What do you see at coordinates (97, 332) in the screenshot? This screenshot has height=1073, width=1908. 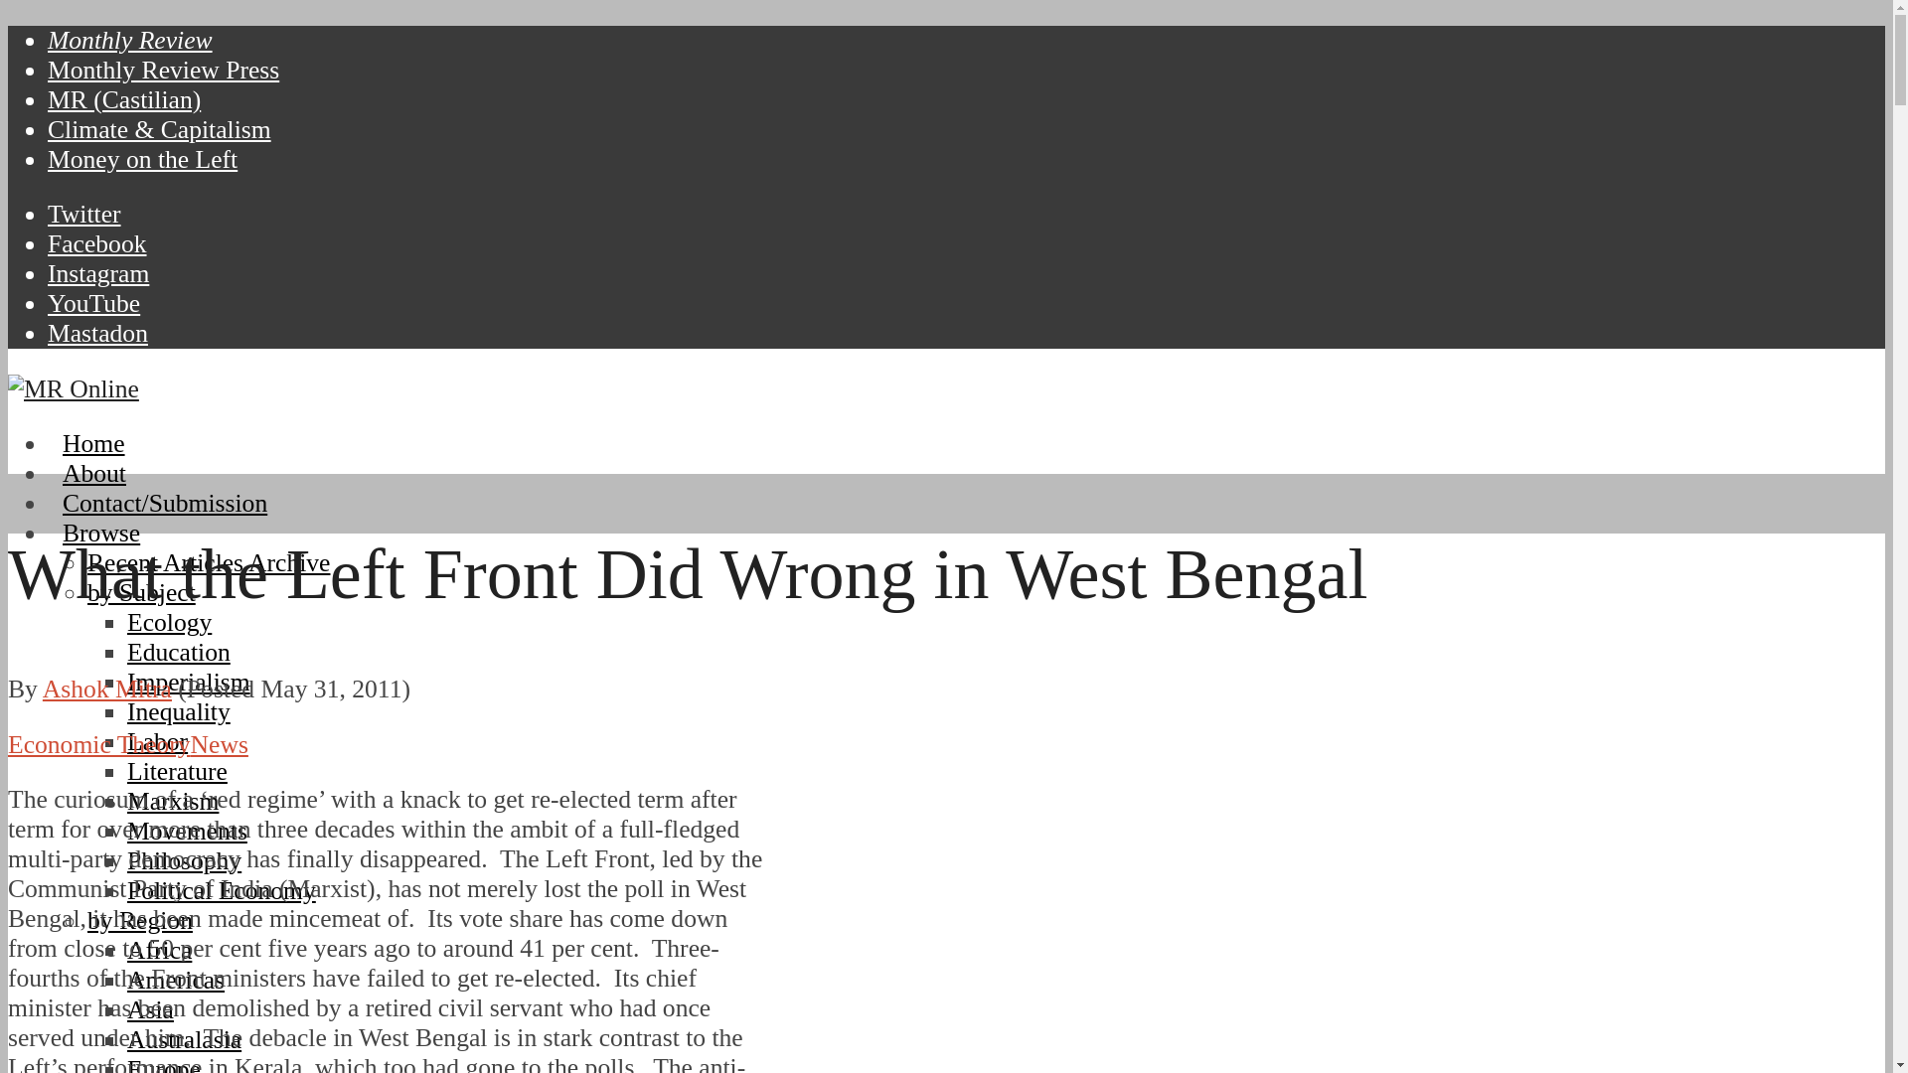 I see `Mastadon` at bounding box center [97, 332].